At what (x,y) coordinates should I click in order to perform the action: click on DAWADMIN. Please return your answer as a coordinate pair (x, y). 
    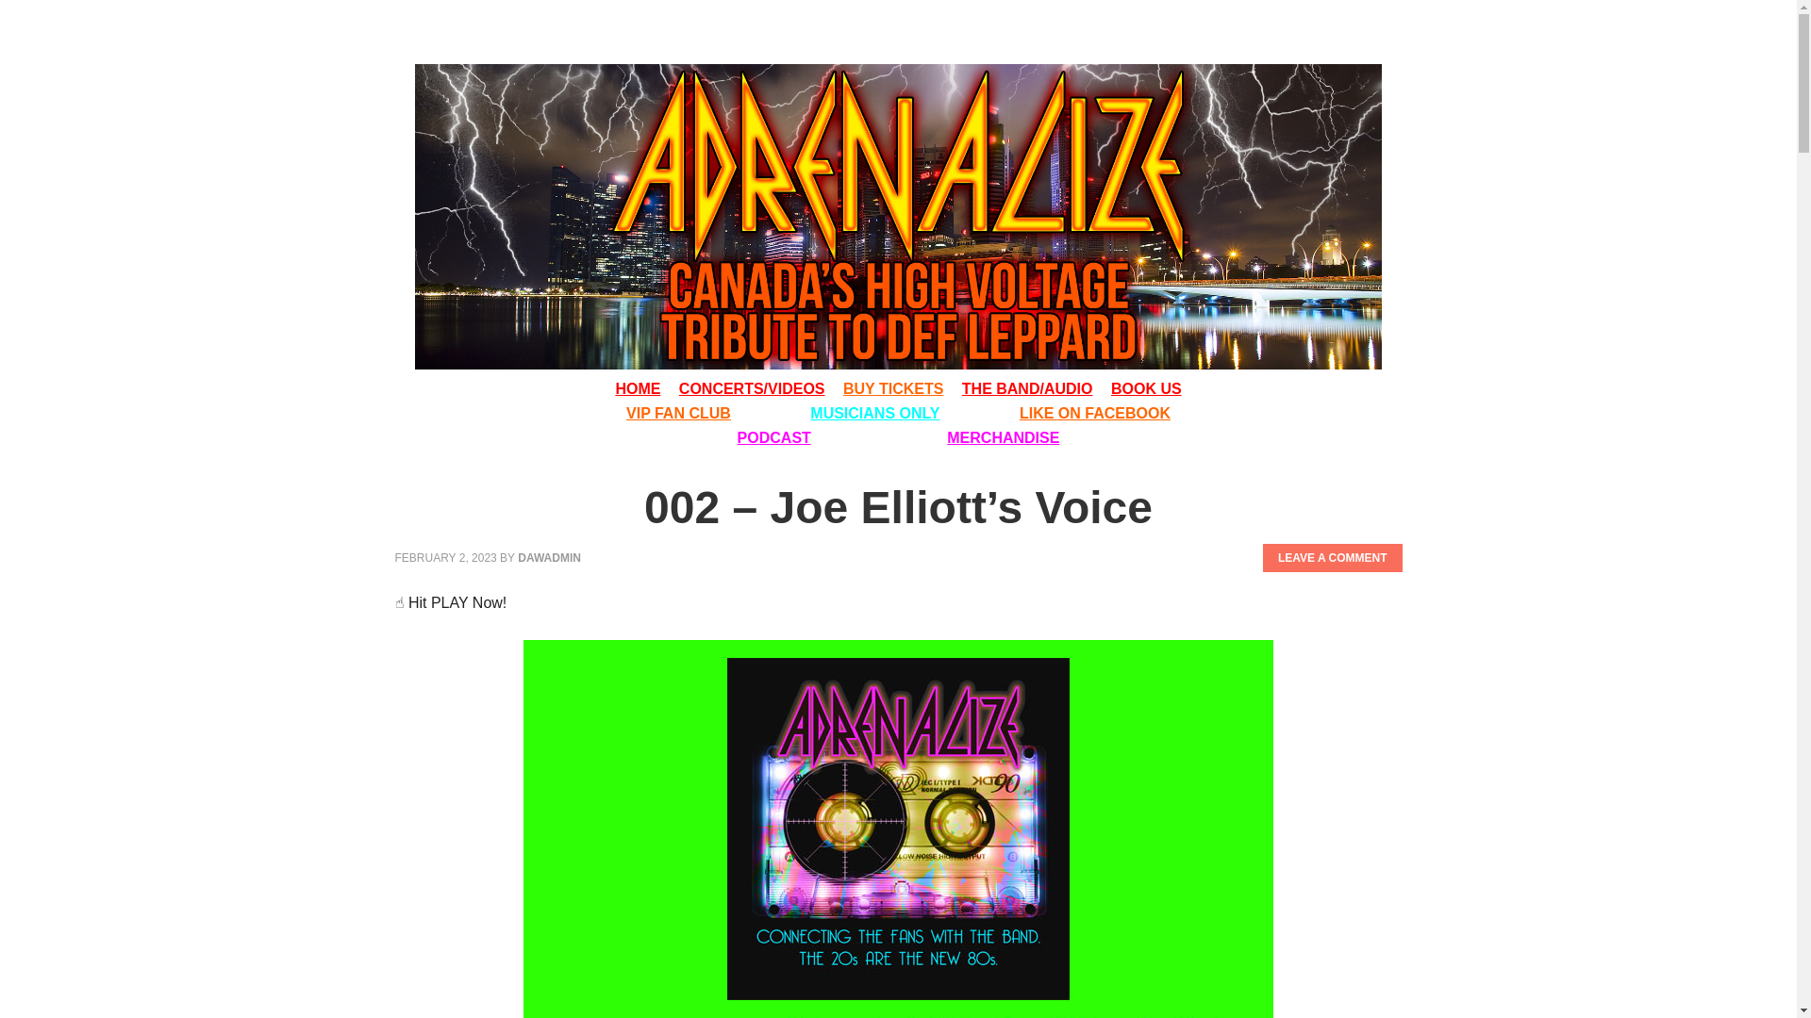
    Looking at the image, I should click on (549, 558).